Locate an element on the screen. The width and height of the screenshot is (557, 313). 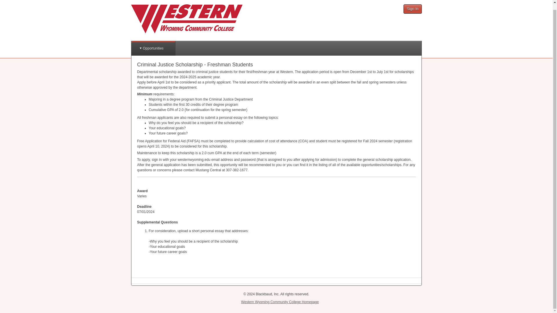
Western Wyoming Community College Homepage is located at coordinates (280, 302).